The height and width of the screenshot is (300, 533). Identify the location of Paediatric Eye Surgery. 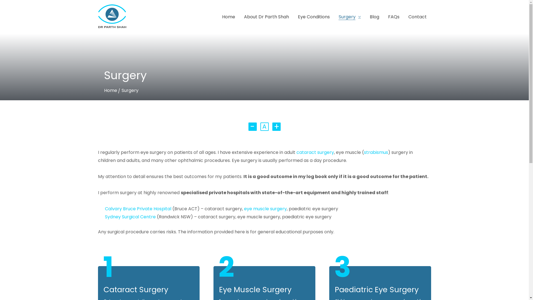
(377, 289).